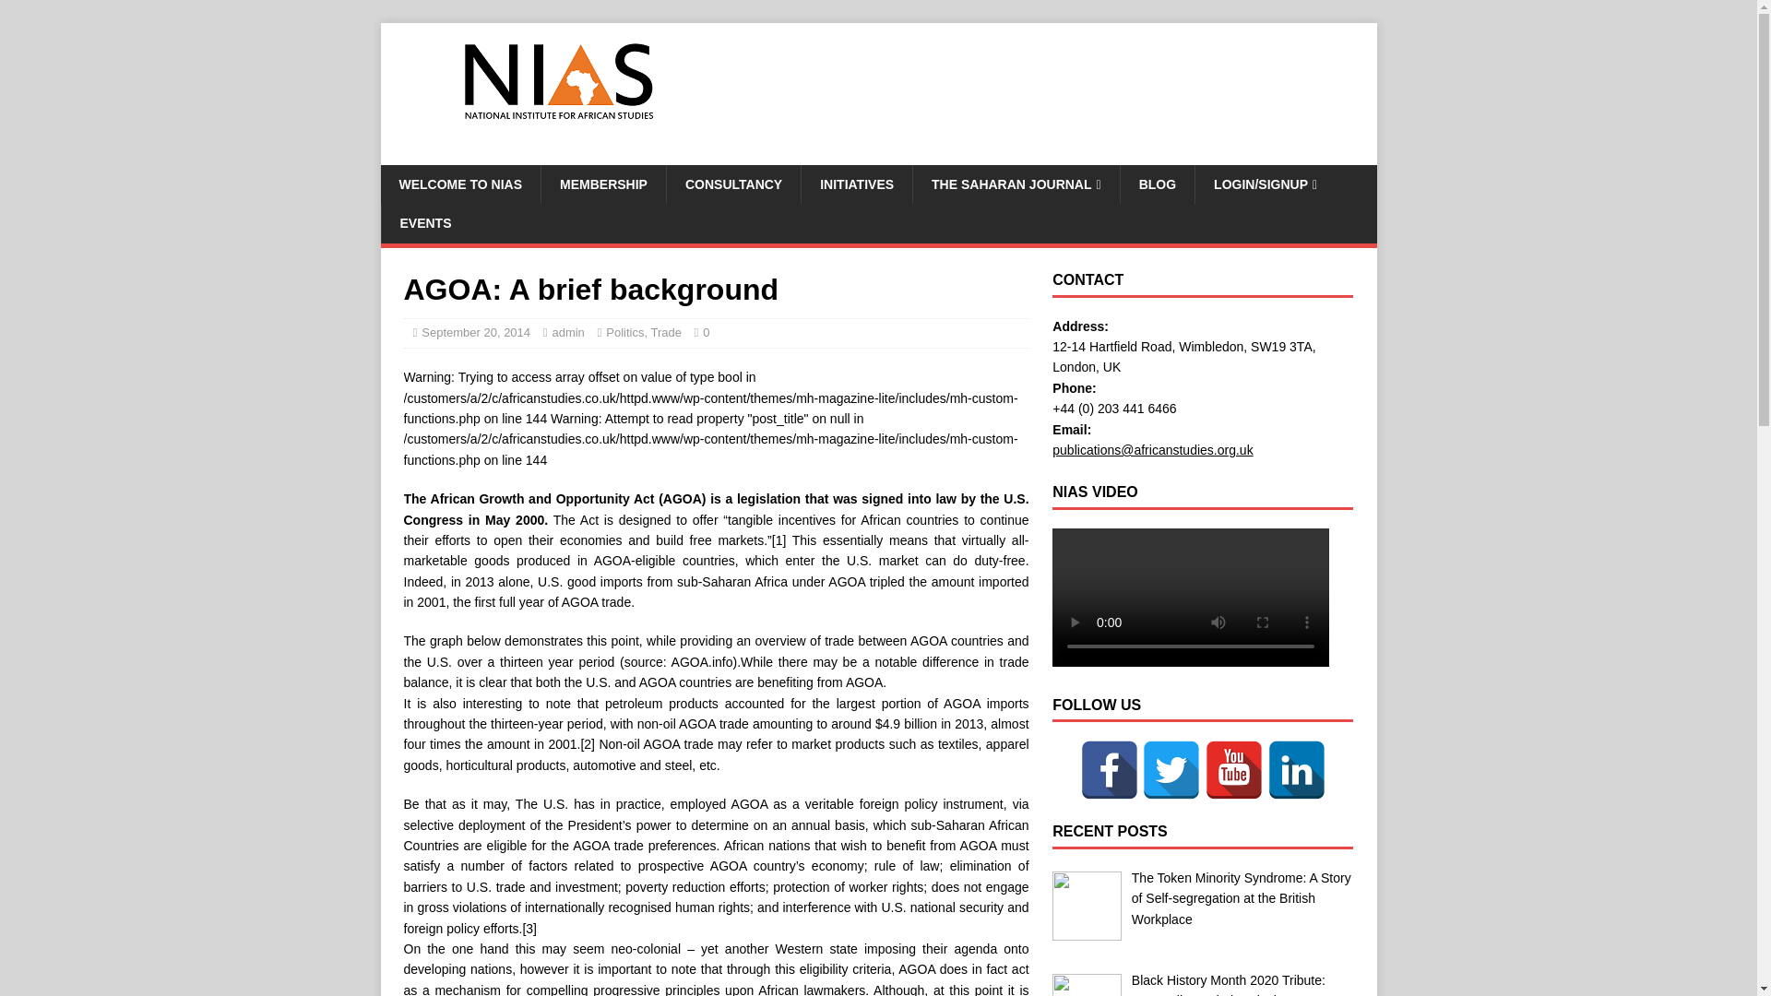  What do you see at coordinates (424, 223) in the screenshot?
I see `EVENTS` at bounding box center [424, 223].